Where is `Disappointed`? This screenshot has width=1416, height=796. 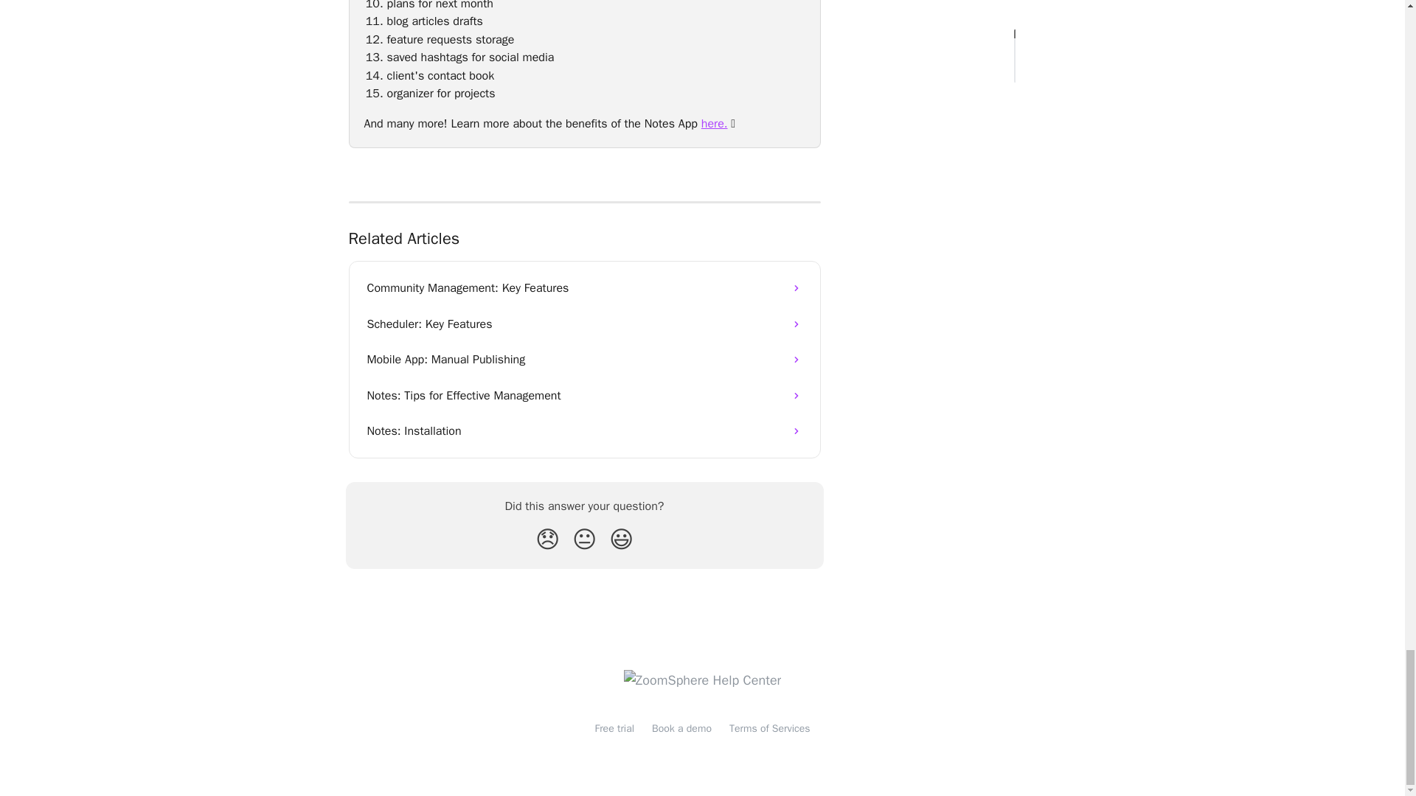
Disappointed is located at coordinates (547, 540).